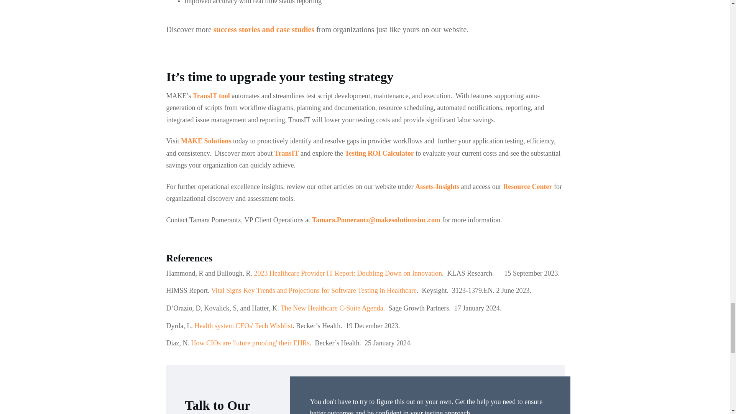 The image size is (736, 414). What do you see at coordinates (527, 186) in the screenshot?
I see `Resource Center` at bounding box center [527, 186].